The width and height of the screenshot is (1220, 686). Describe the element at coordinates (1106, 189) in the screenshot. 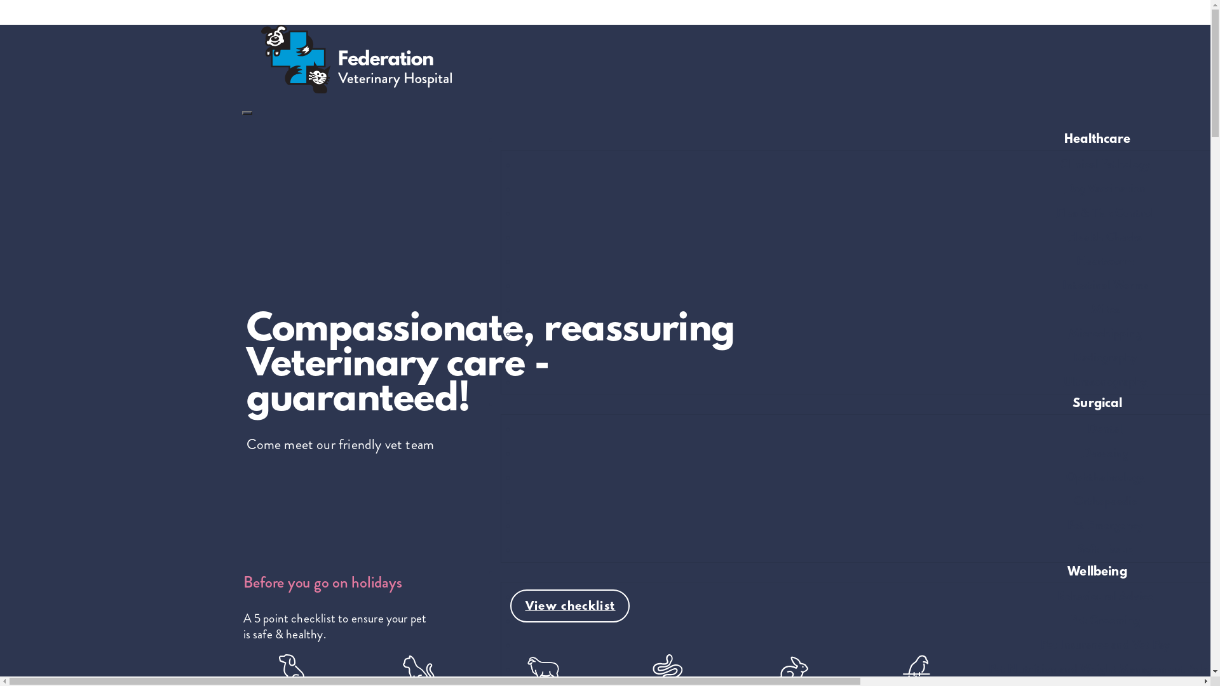

I see `Dog Vaccination` at that location.